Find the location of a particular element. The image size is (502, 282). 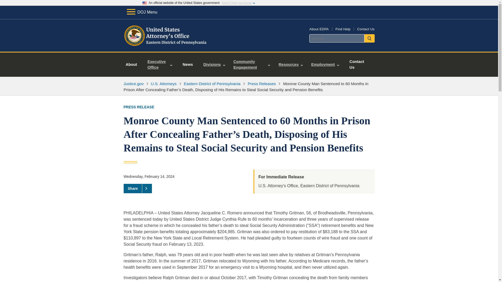

DOJ Menu is located at coordinates (142, 12).